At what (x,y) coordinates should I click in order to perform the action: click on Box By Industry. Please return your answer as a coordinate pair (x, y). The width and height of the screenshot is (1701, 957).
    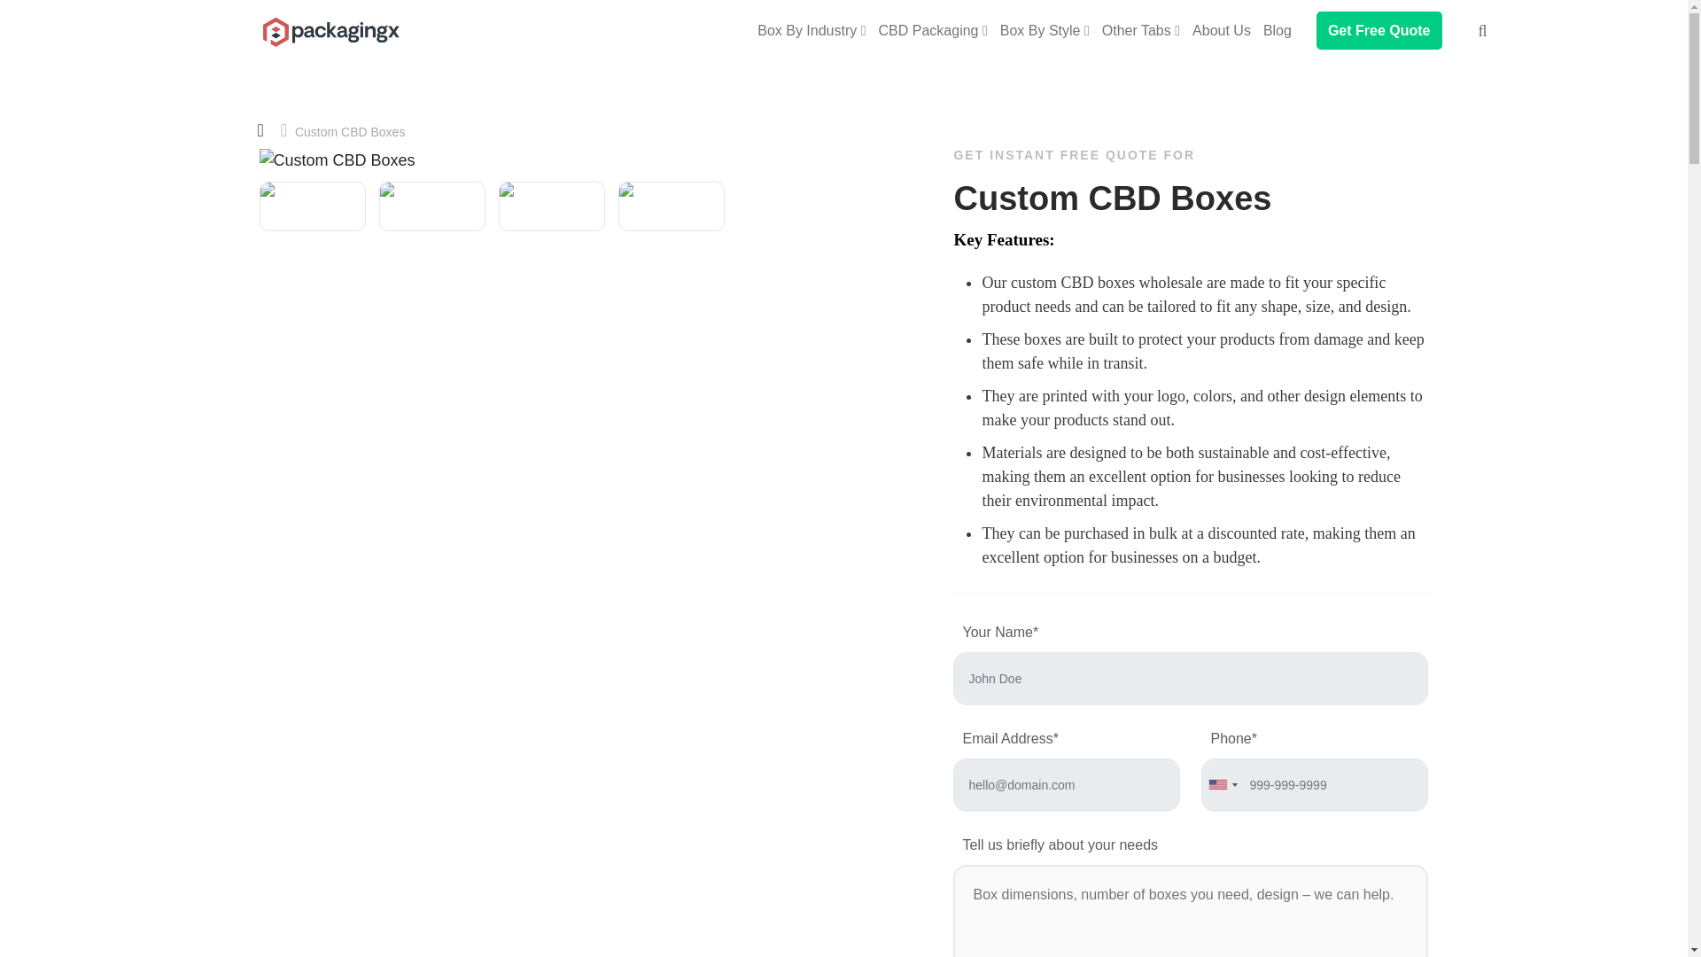
    Looking at the image, I should click on (812, 30).